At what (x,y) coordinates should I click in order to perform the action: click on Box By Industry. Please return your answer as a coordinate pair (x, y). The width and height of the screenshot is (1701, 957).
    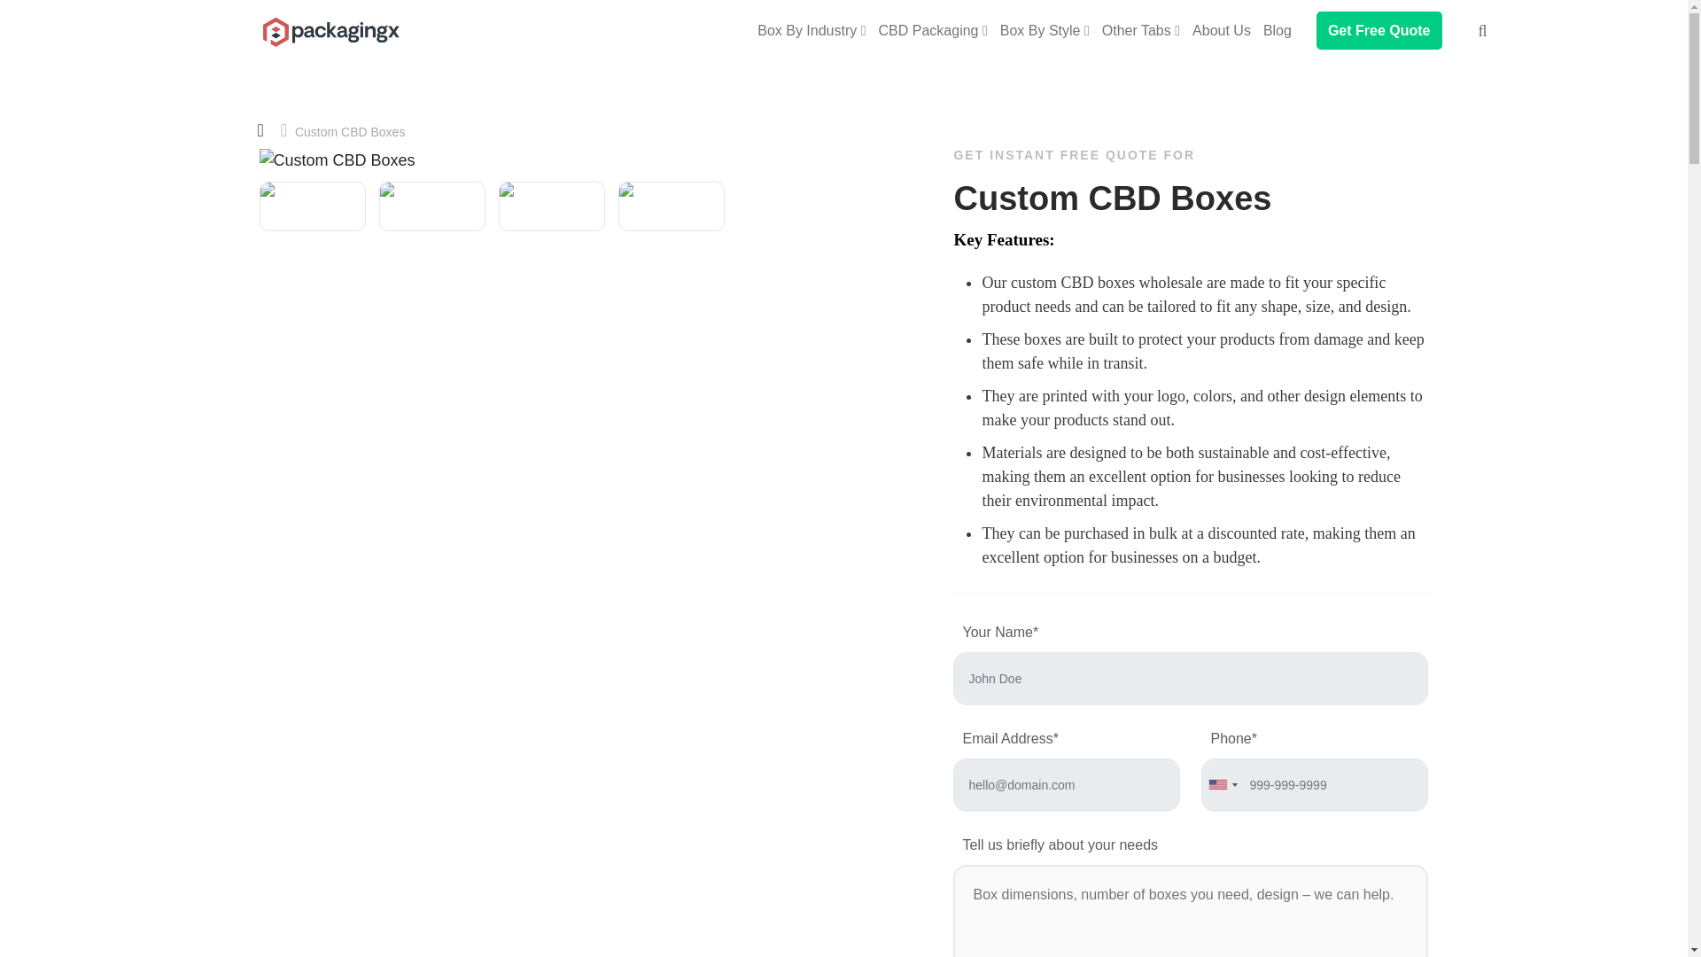
    Looking at the image, I should click on (812, 30).